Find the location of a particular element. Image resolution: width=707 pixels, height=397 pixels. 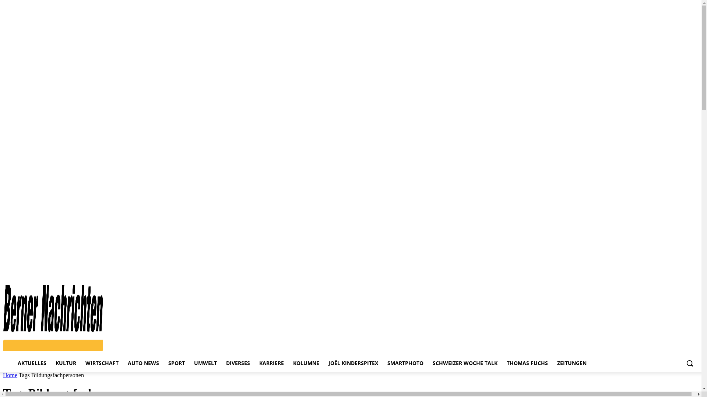

AGB is located at coordinates (674, 269).